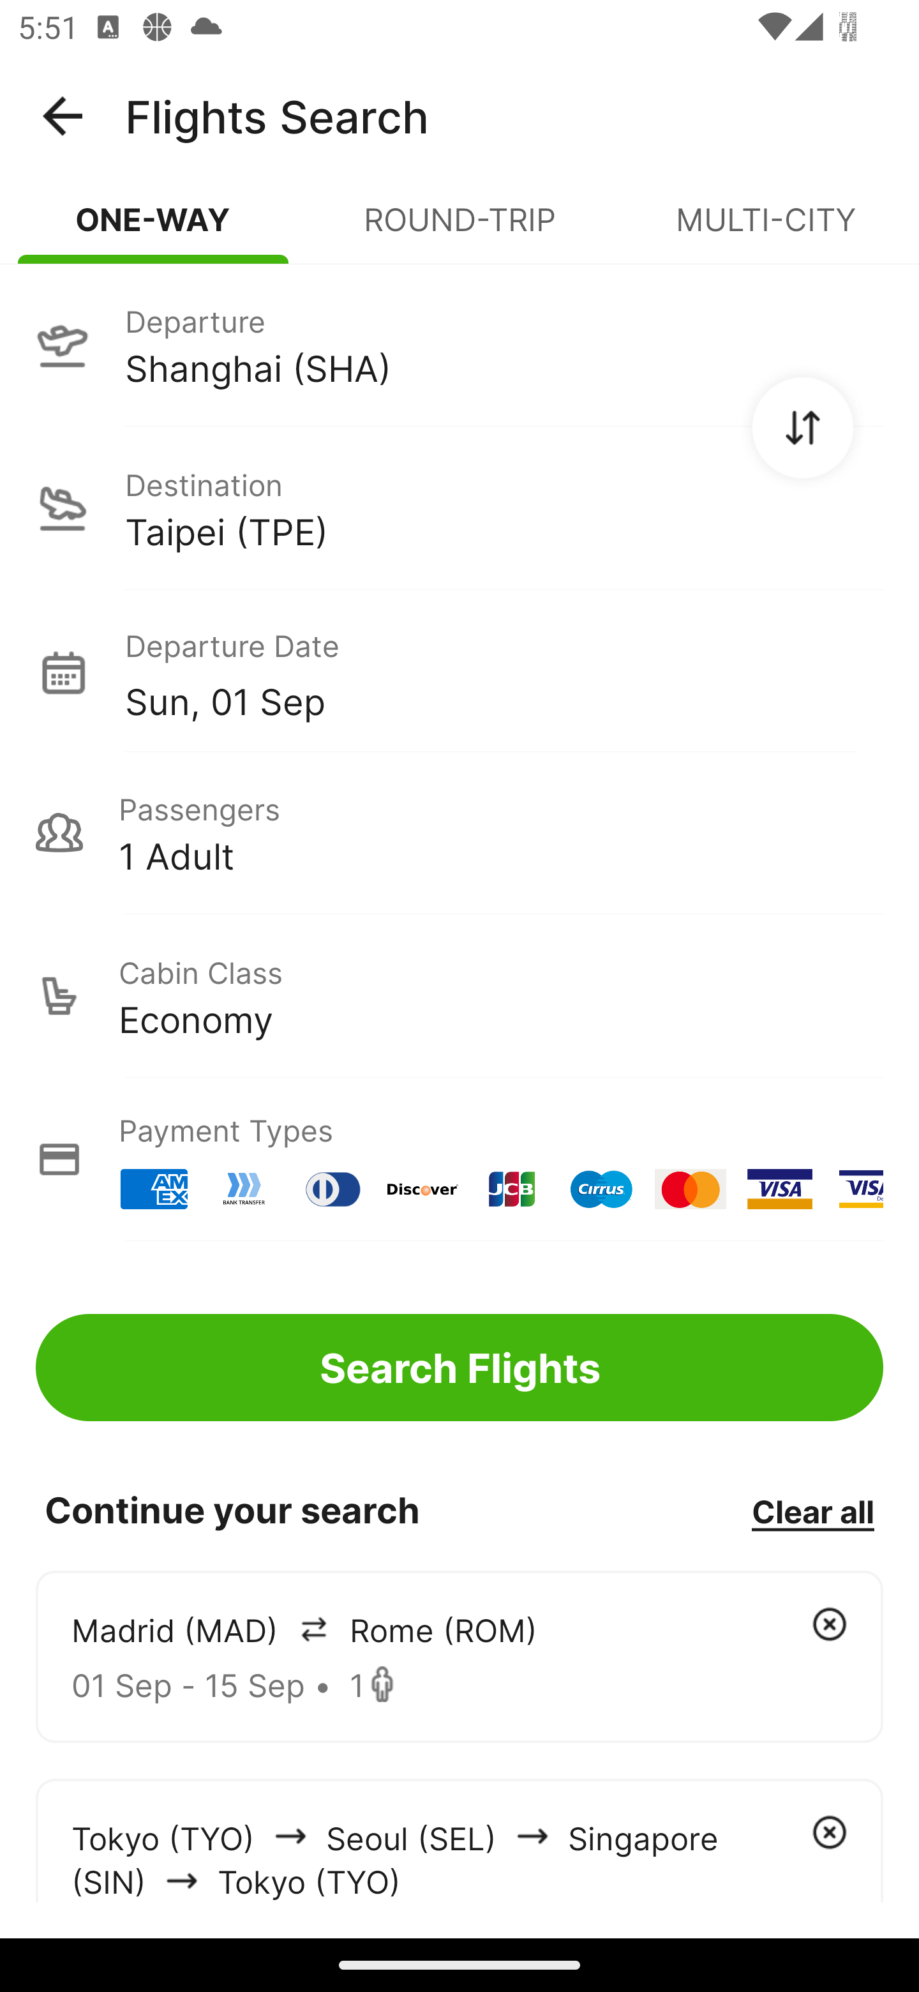 The width and height of the screenshot is (919, 1992). Describe the element at coordinates (459, 230) in the screenshot. I see `ROUND-TRIP` at that location.